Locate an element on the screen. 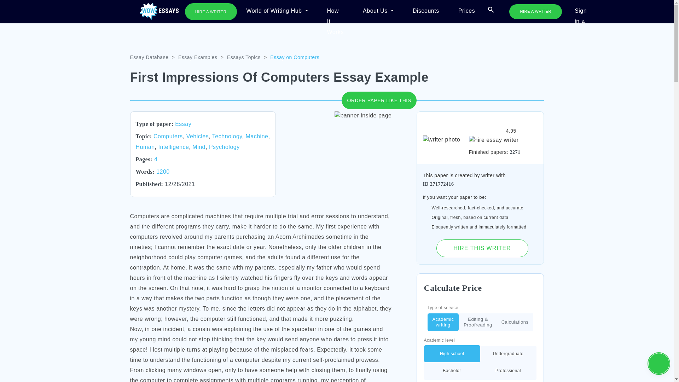  HIRE A WRITER is located at coordinates (210, 11).